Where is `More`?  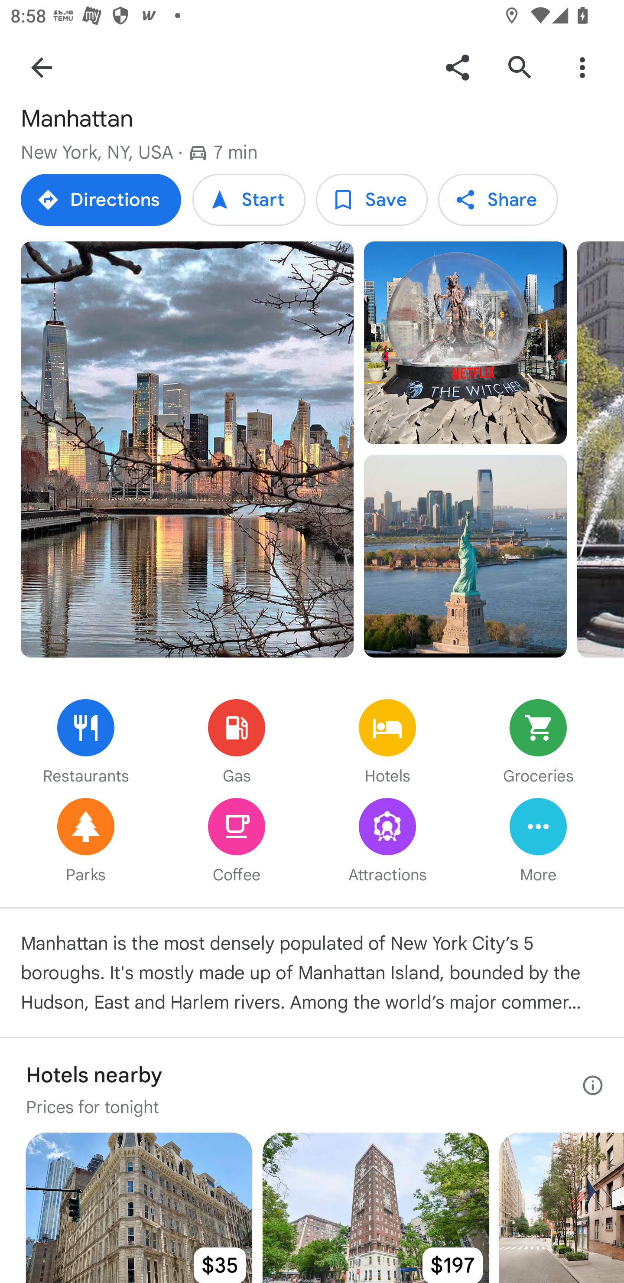 More is located at coordinates (538, 842).